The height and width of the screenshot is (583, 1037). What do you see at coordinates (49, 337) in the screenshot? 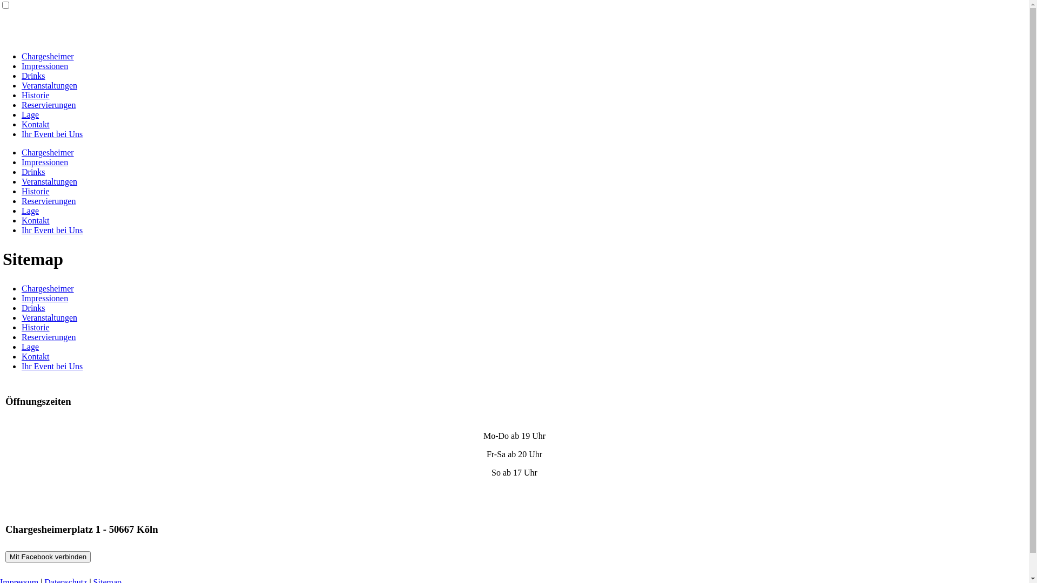
I see `Reservierungen` at bounding box center [49, 337].